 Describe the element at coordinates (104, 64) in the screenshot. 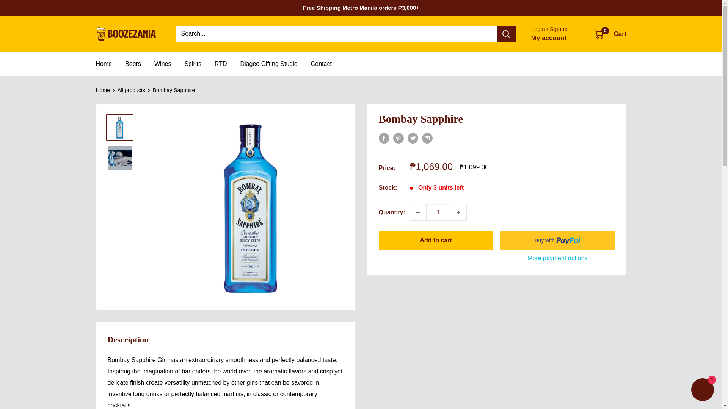

I see `Home` at that location.